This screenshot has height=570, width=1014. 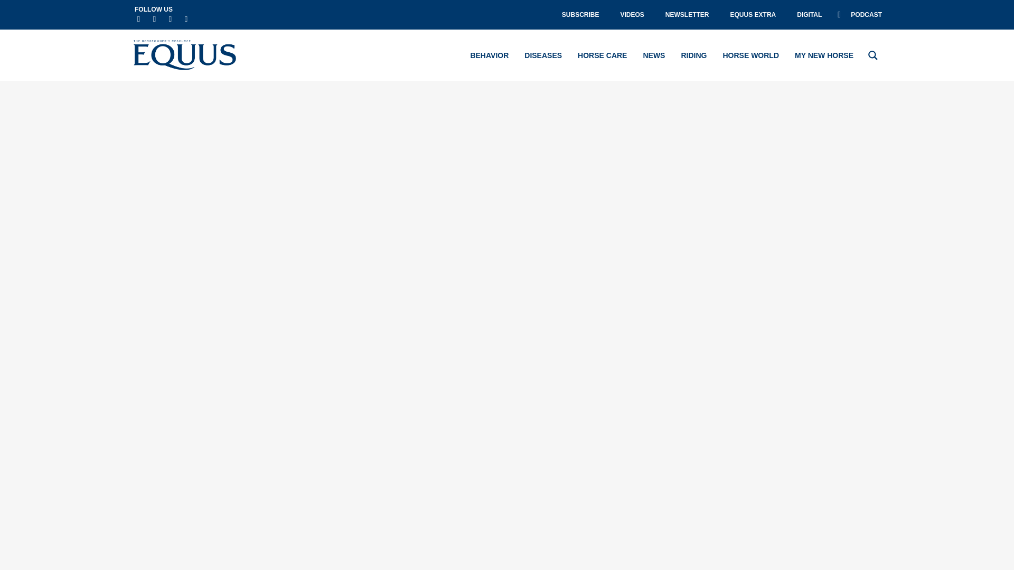 I want to click on BEHAVIOR, so click(x=489, y=55).